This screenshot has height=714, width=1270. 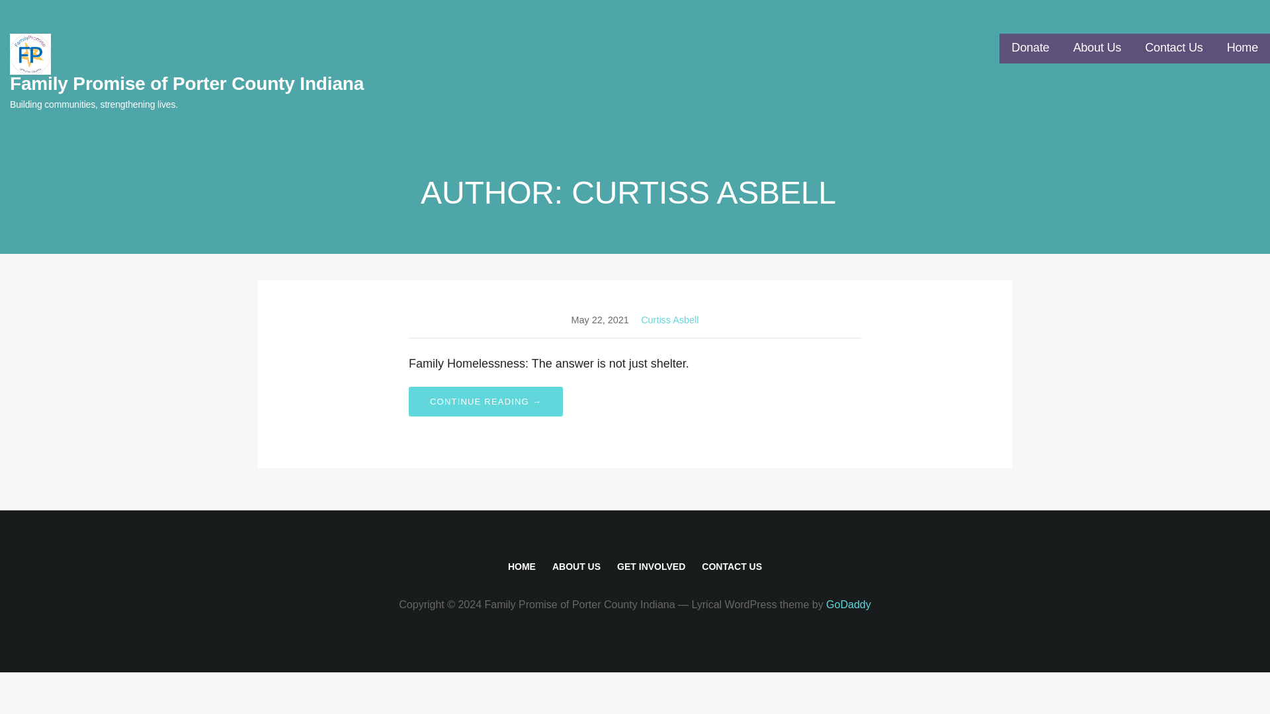 I want to click on Contact Us, so click(x=1173, y=48).